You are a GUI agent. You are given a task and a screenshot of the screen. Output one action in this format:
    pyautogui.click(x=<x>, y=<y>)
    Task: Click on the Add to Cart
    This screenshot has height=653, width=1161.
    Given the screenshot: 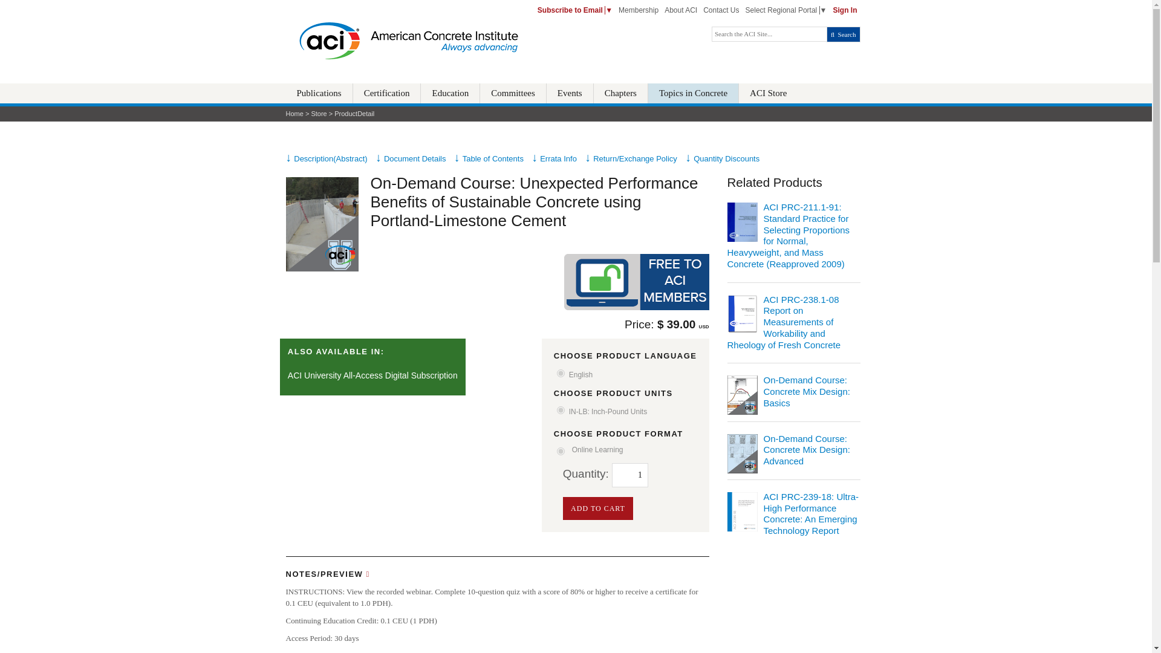 What is the action you would take?
    pyautogui.click(x=599, y=508)
    